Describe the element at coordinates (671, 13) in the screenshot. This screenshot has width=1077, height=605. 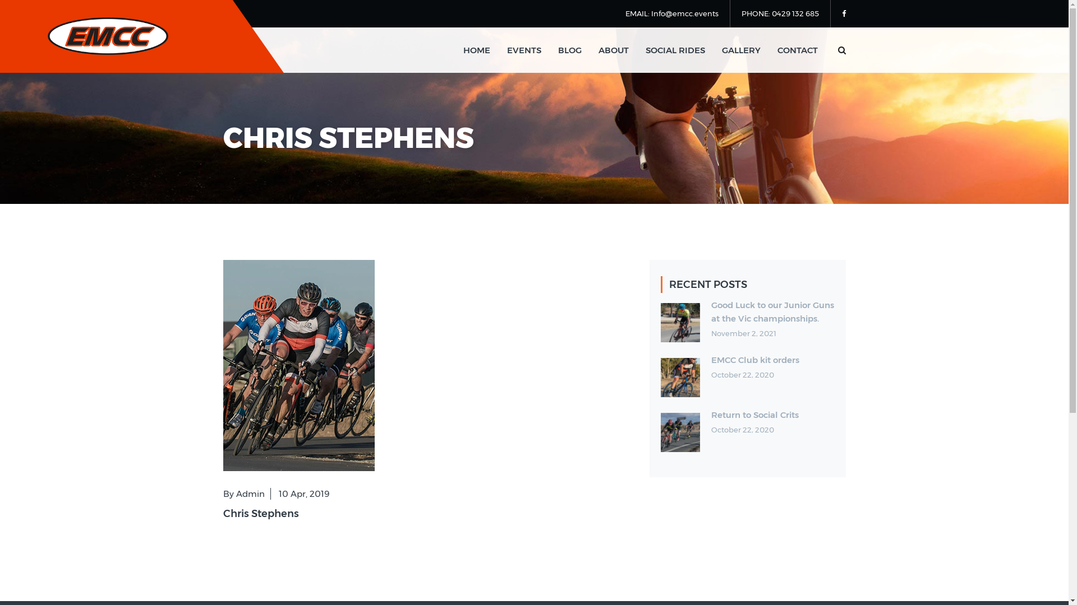
I see `EMAIL: Info@emcc.events` at that location.